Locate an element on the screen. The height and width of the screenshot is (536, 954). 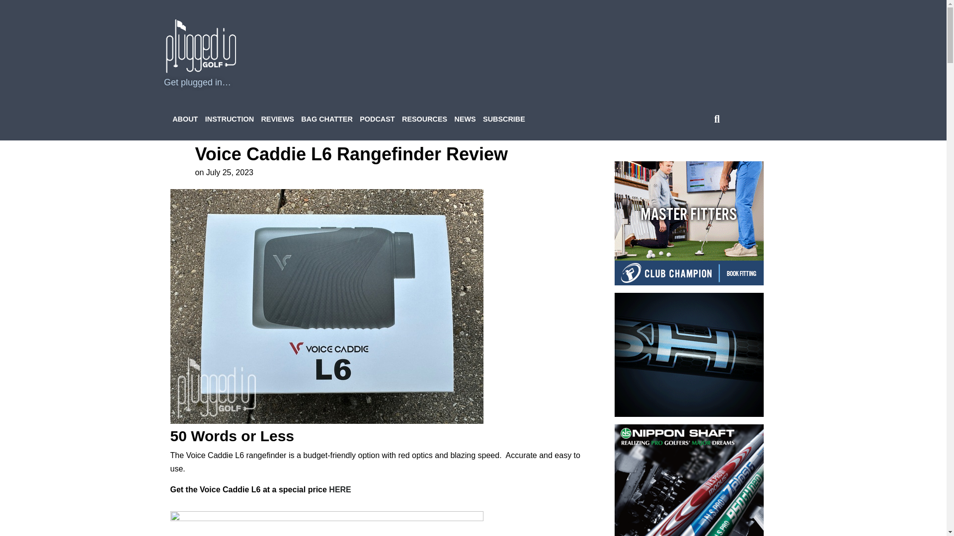
BAG CHATTER is located at coordinates (327, 119).